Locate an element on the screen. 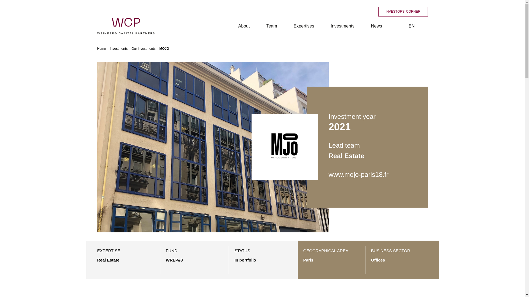 This screenshot has height=297, width=529. Team is located at coordinates (271, 26).